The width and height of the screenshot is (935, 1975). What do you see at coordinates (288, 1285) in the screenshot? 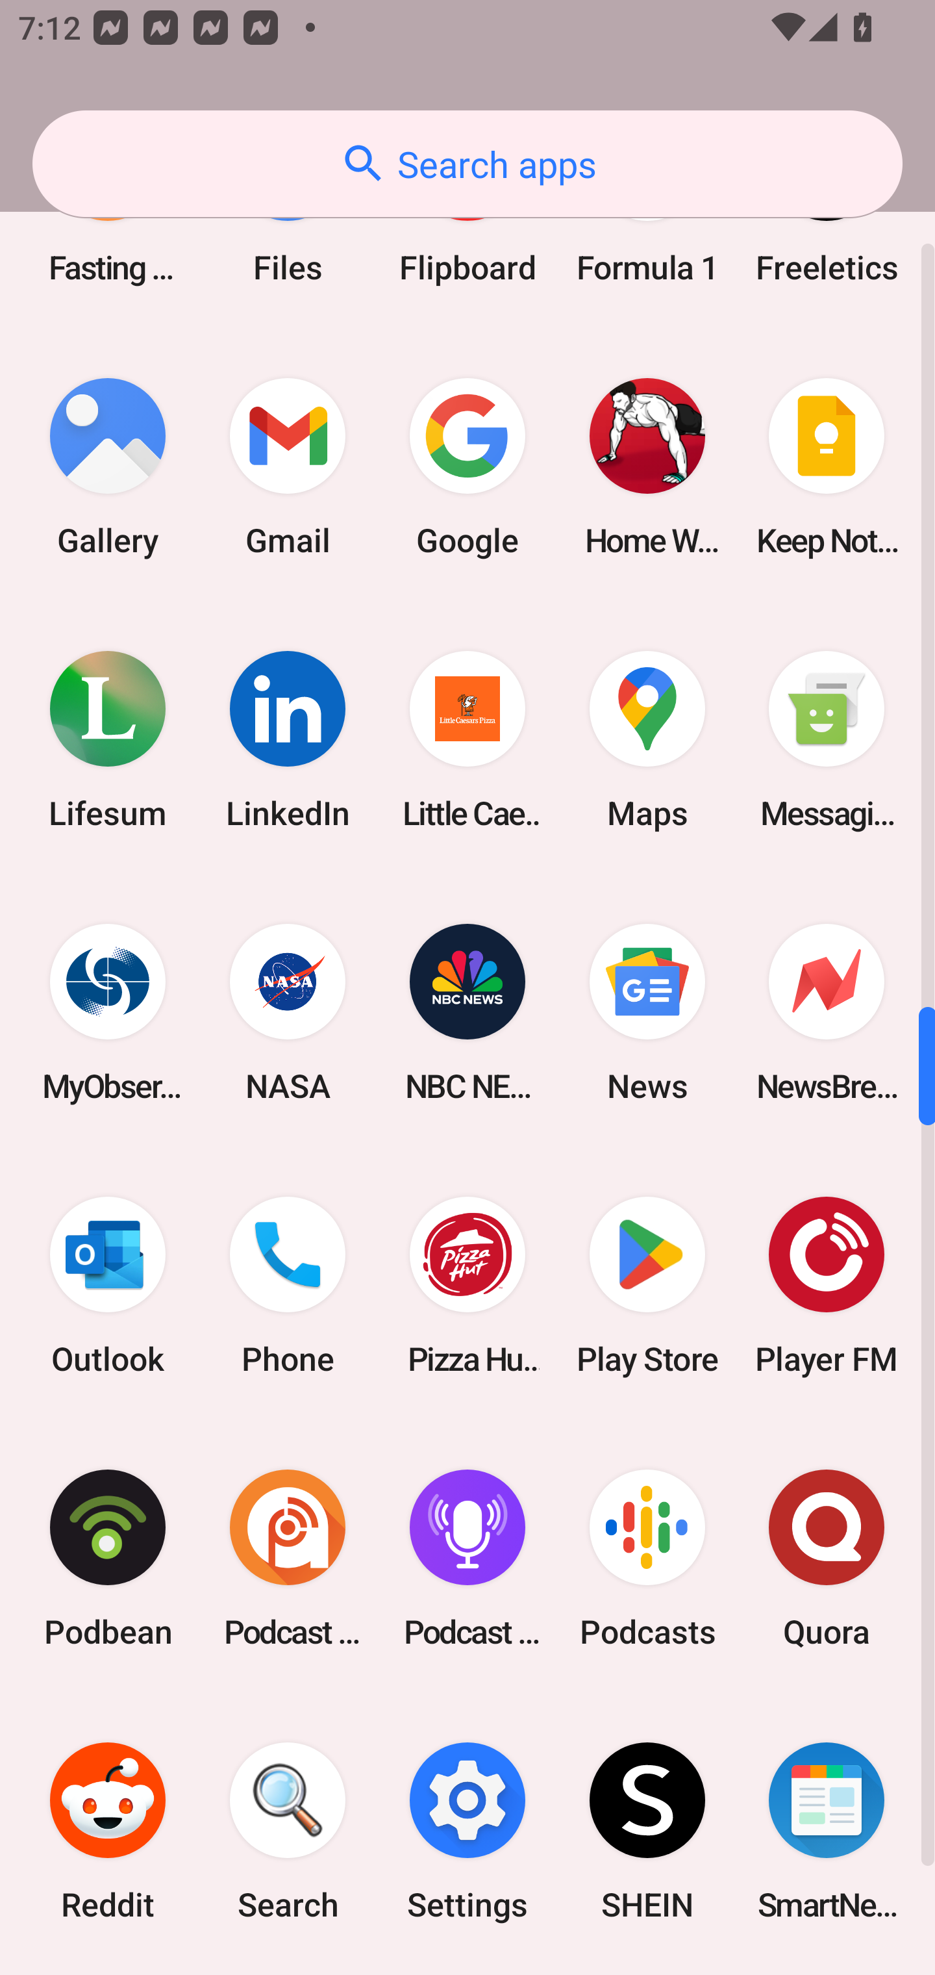
I see `Phone` at bounding box center [288, 1285].